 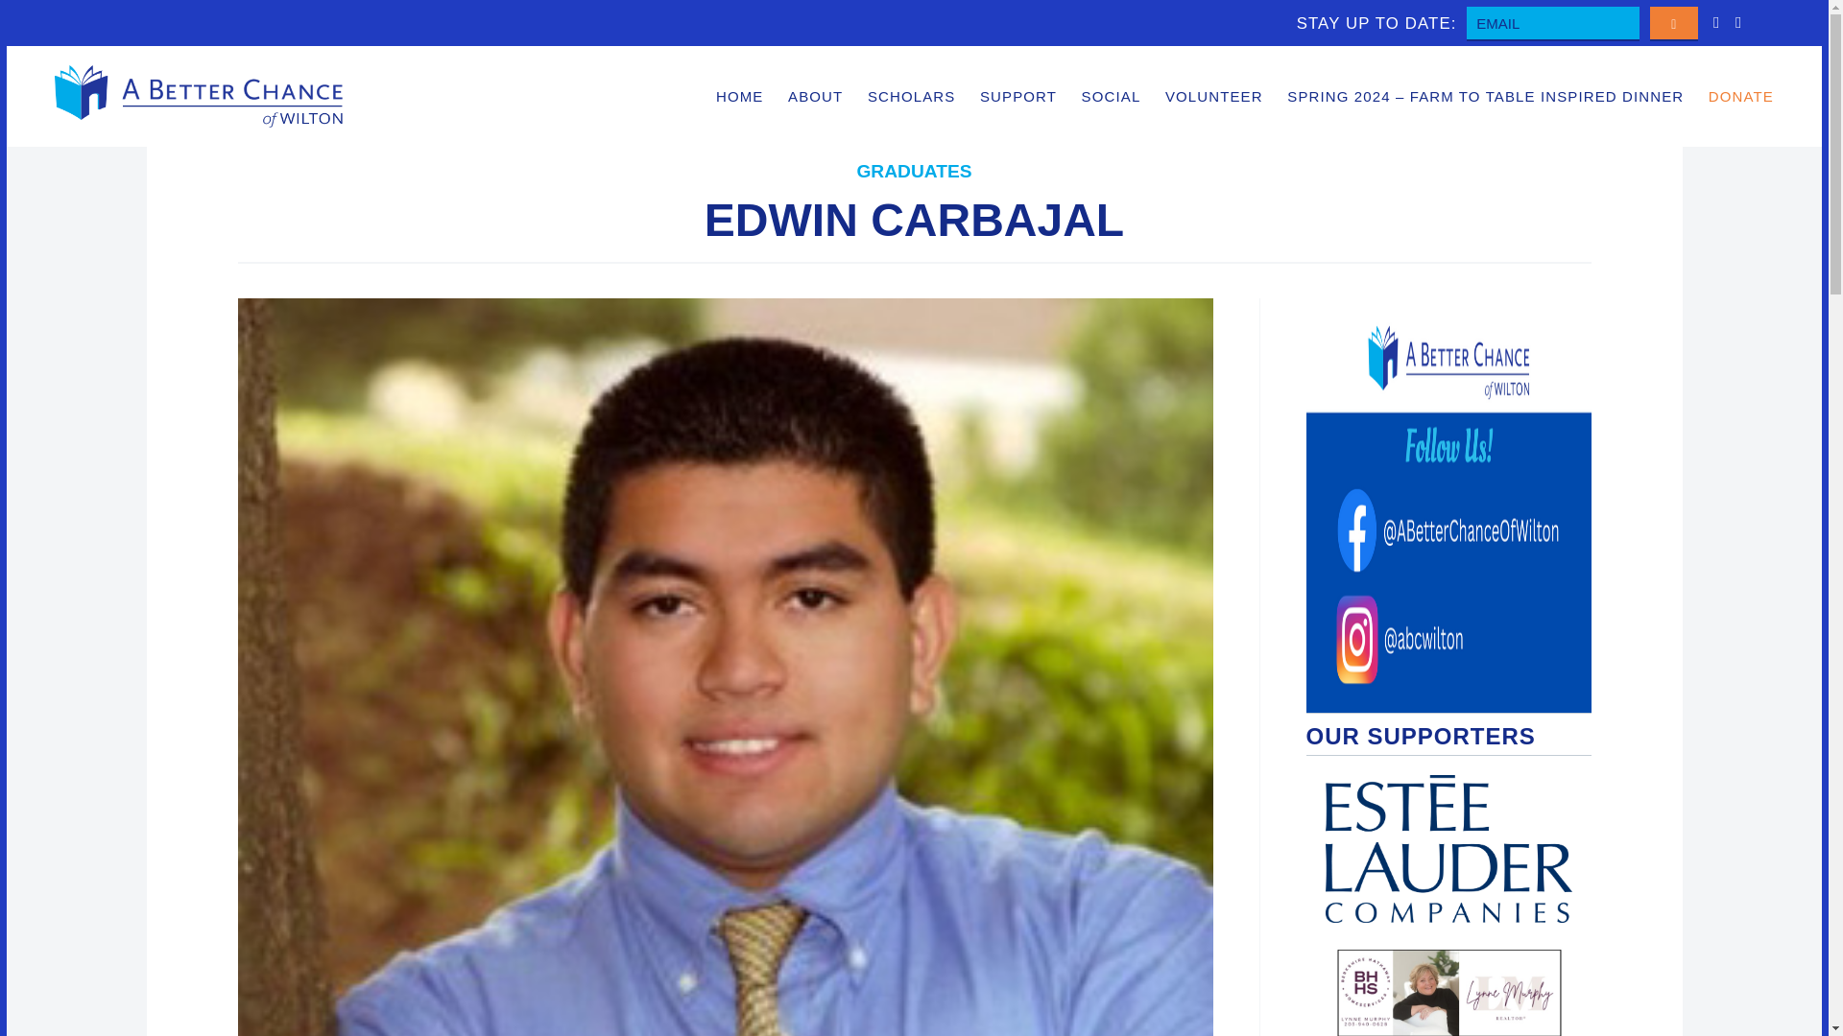 What do you see at coordinates (911, 96) in the screenshot?
I see `SCHOLARS` at bounding box center [911, 96].